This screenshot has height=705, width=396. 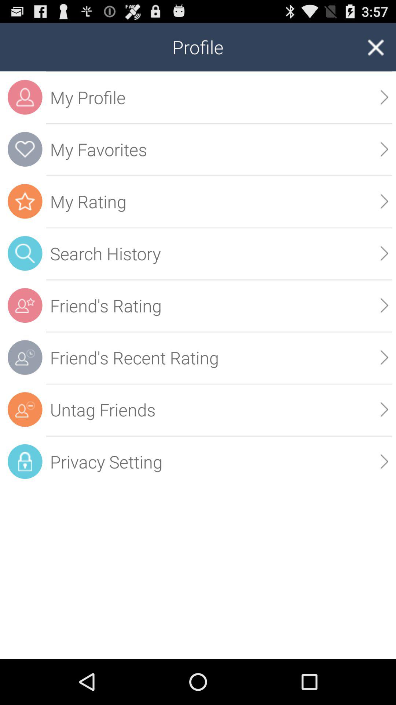 What do you see at coordinates (384, 461) in the screenshot?
I see `click the icon below untag friends` at bounding box center [384, 461].